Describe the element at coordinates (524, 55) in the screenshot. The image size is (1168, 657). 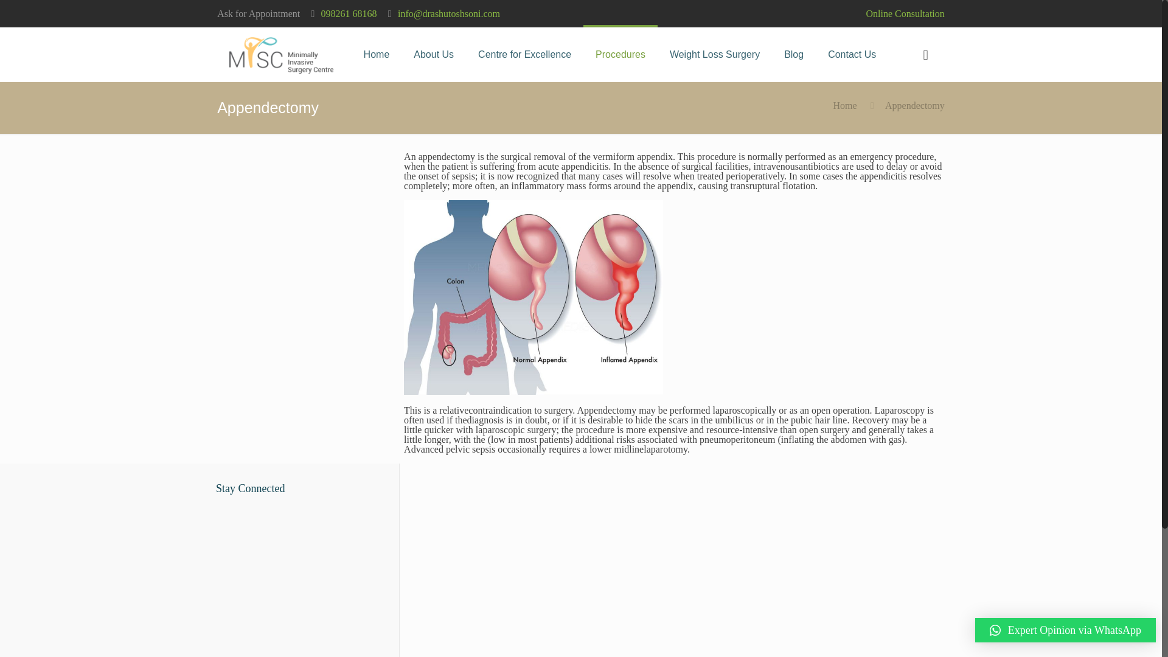
I see `Centre for Excellence` at that location.